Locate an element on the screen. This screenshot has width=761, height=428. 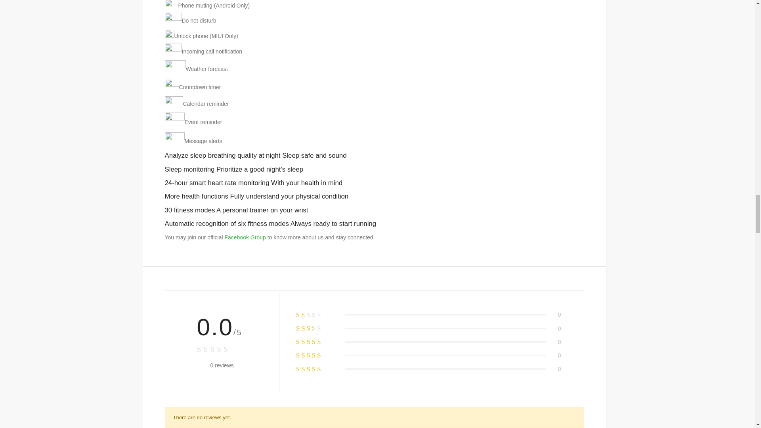
Rated 2 out of 5 is located at coordinates (316, 328).